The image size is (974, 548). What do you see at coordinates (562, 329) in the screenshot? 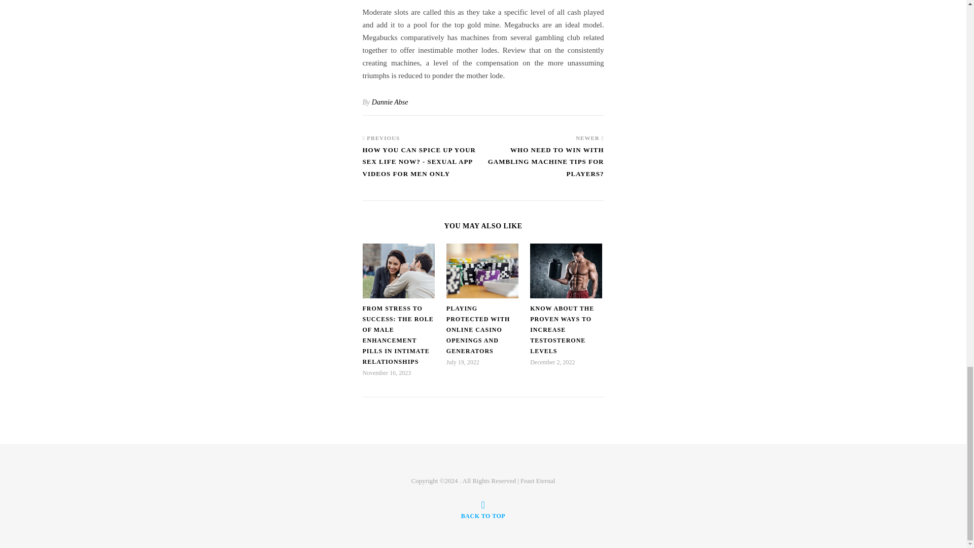
I see `KNOW ABOUT THE PROVEN WAYS TO INCREASE TESTOSTERONE LEVELS` at bounding box center [562, 329].